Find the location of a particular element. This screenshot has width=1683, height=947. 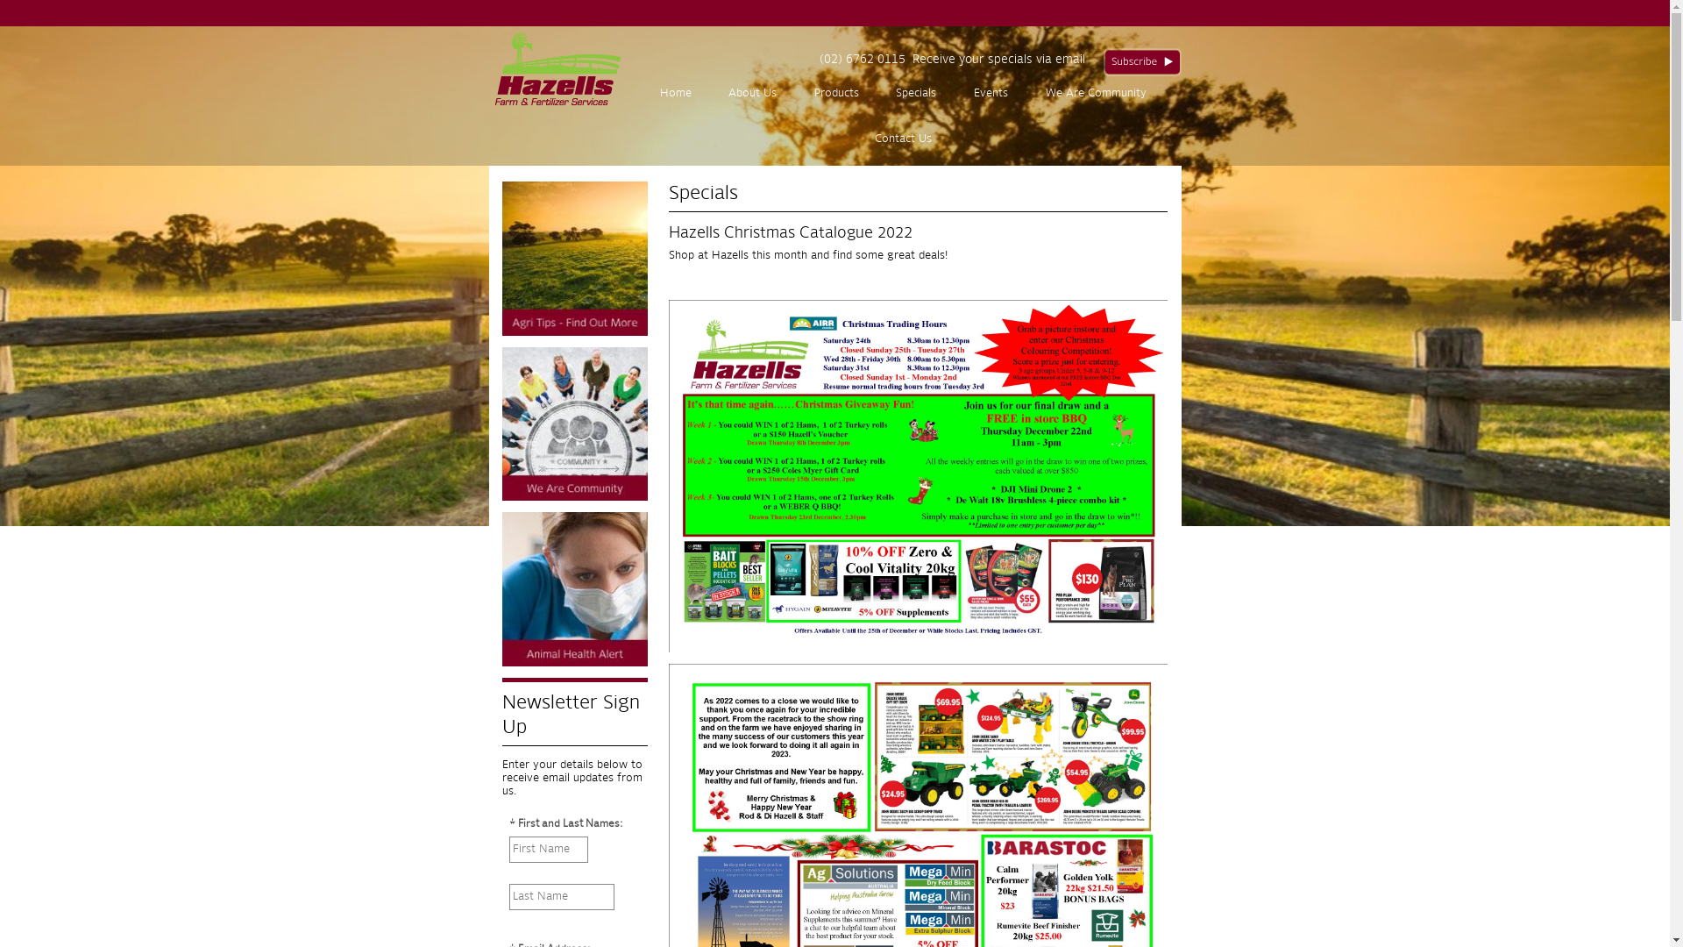

We Are Community is located at coordinates (1096, 94).